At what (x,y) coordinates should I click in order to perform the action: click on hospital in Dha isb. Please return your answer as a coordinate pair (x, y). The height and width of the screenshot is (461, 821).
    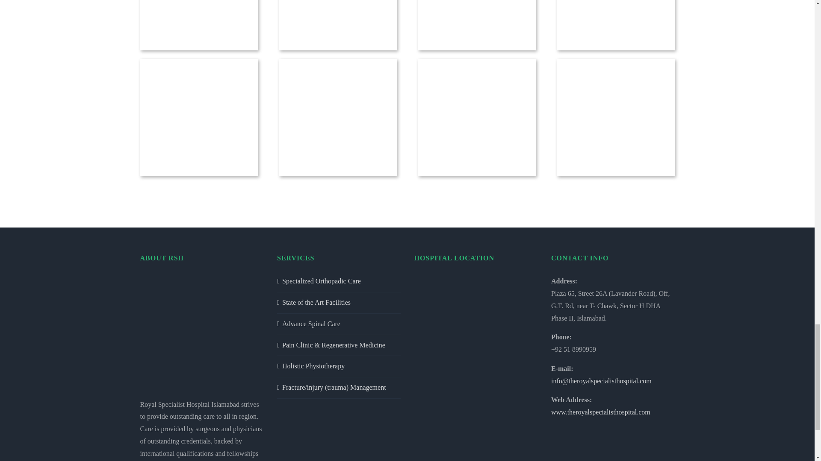
    Looking at the image, I should click on (337, 117).